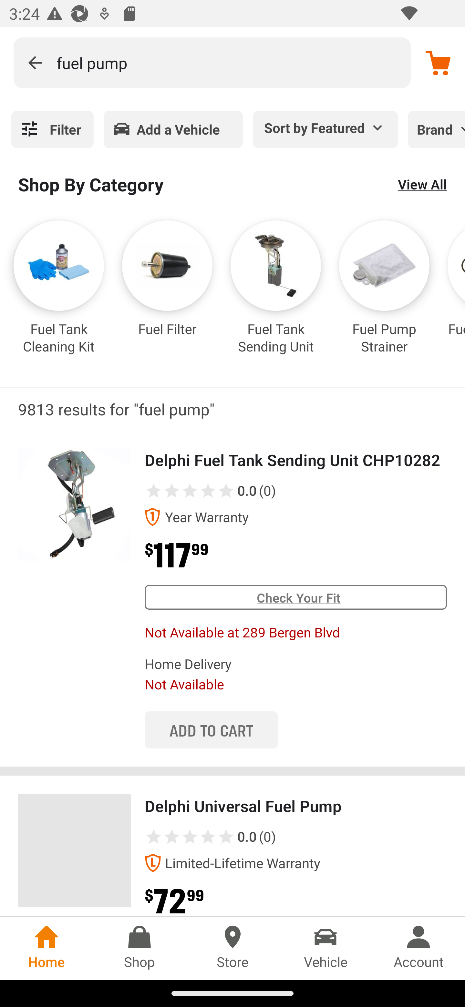 This screenshot has height=1007, width=465. Describe the element at coordinates (276, 297) in the screenshot. I see `Fuel Tank Sending Unit` at that location.